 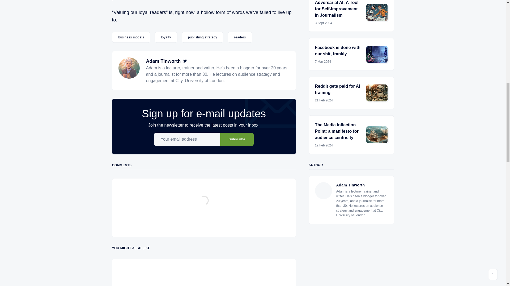 What do you see at coordinates (131, 37) in the screenshot?
I see `business models` at bounding box center [131, 37].